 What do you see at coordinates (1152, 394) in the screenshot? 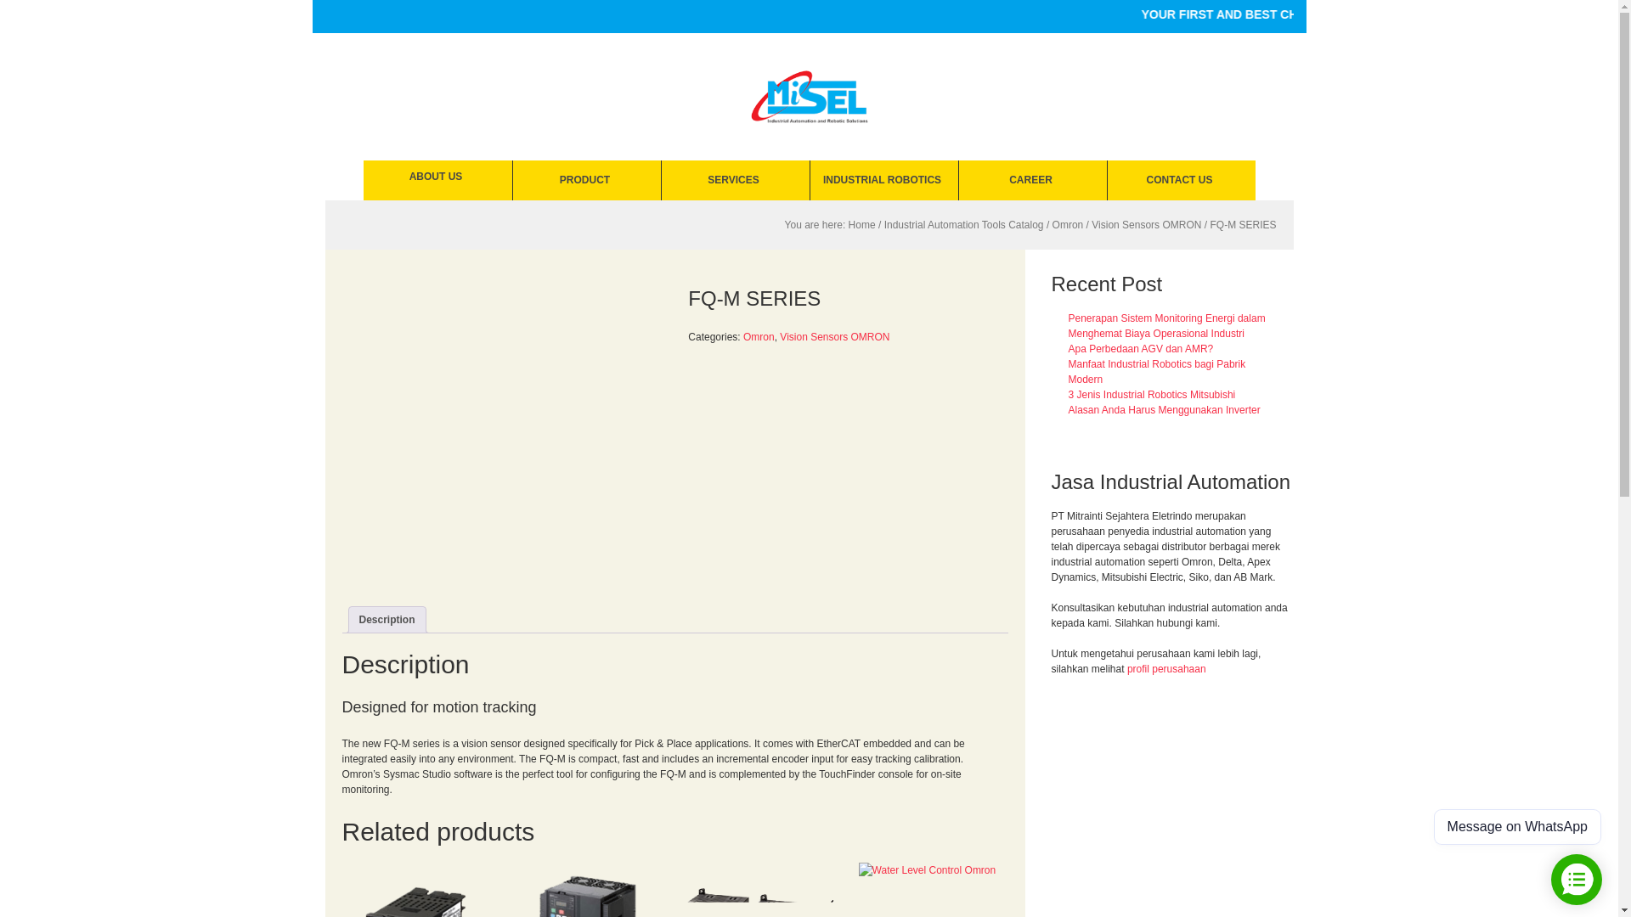
I see `3 Jenis Industrial Robotics Mitsubishi` at bounding box center [1152, 394].